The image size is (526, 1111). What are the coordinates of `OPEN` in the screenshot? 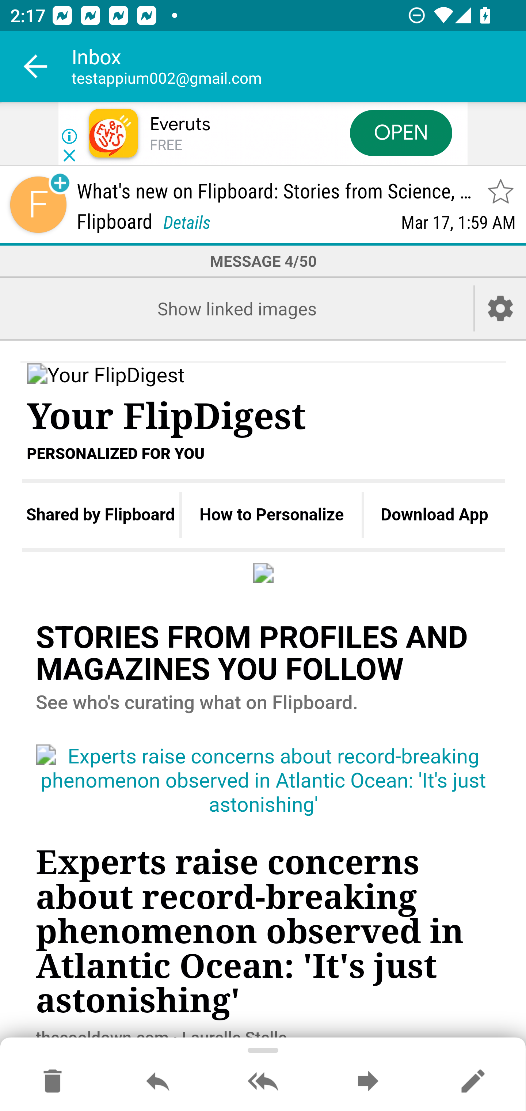 It's located at (401, 132).